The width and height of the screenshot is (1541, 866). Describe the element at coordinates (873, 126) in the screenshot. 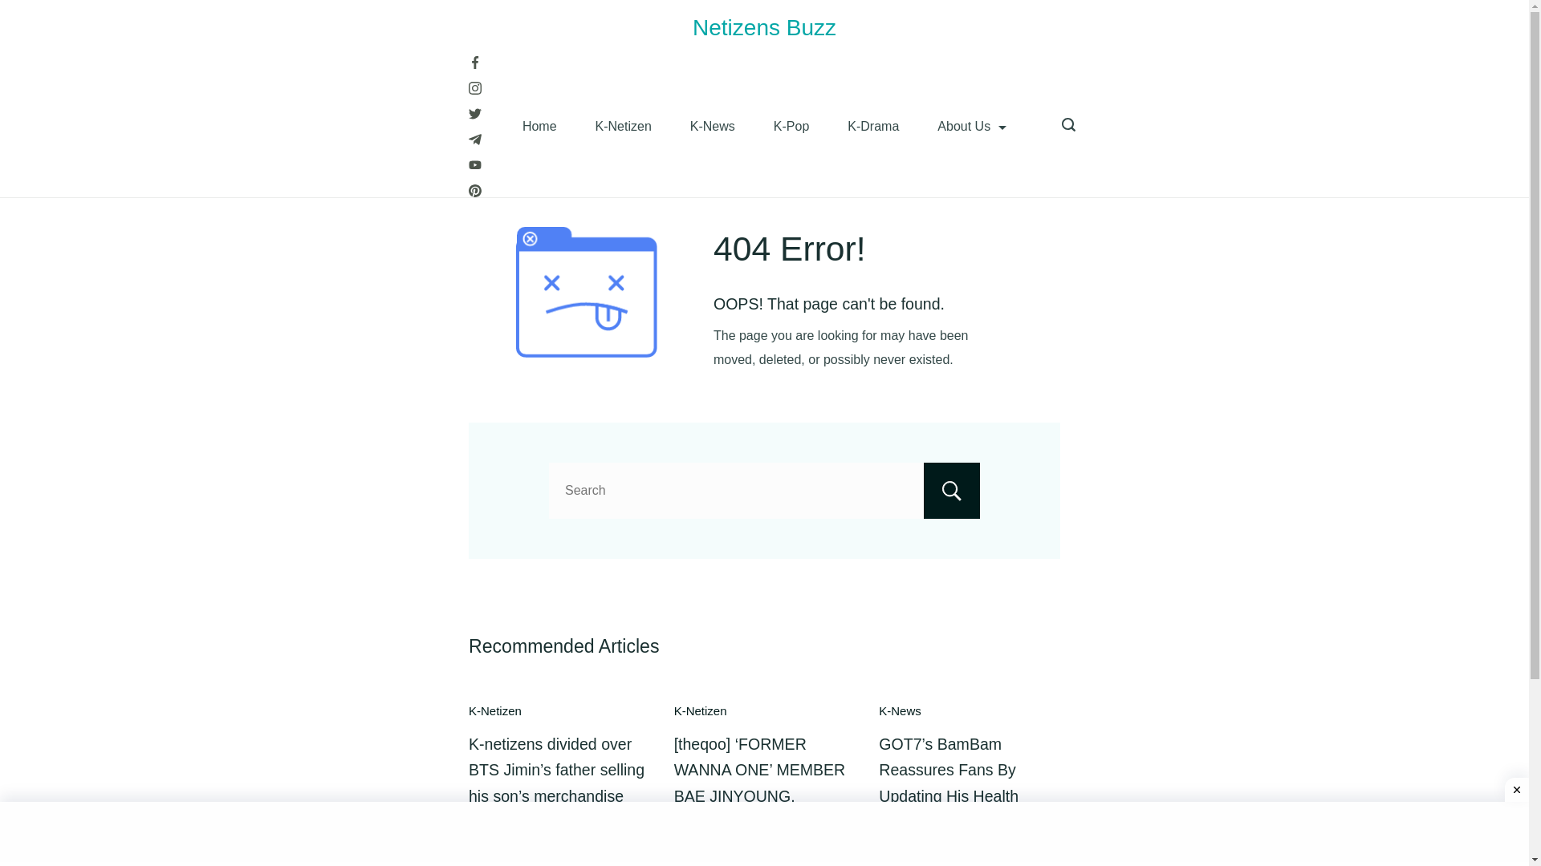

I see `K-Drama` at that location.